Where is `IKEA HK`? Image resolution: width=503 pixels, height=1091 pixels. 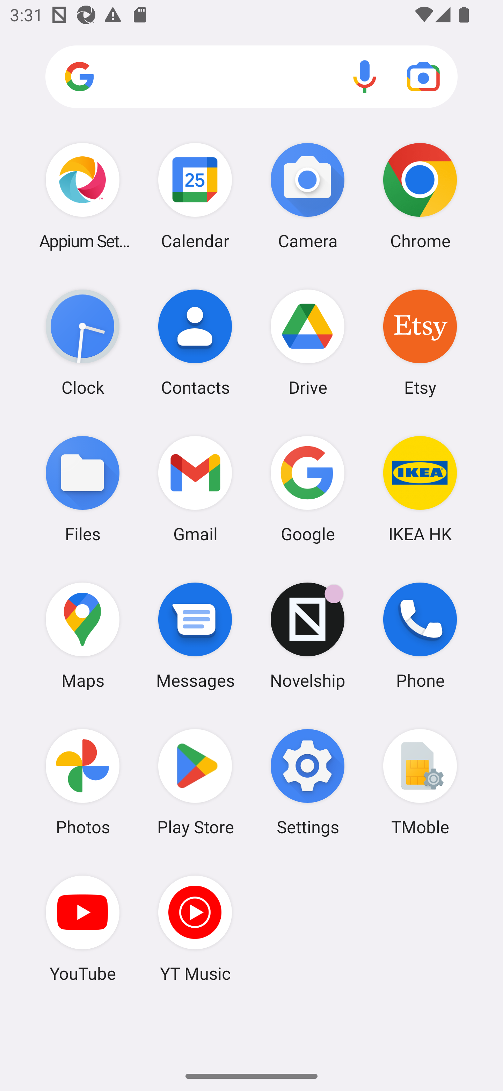
IKEA HK is located at coordinates (420, 489).